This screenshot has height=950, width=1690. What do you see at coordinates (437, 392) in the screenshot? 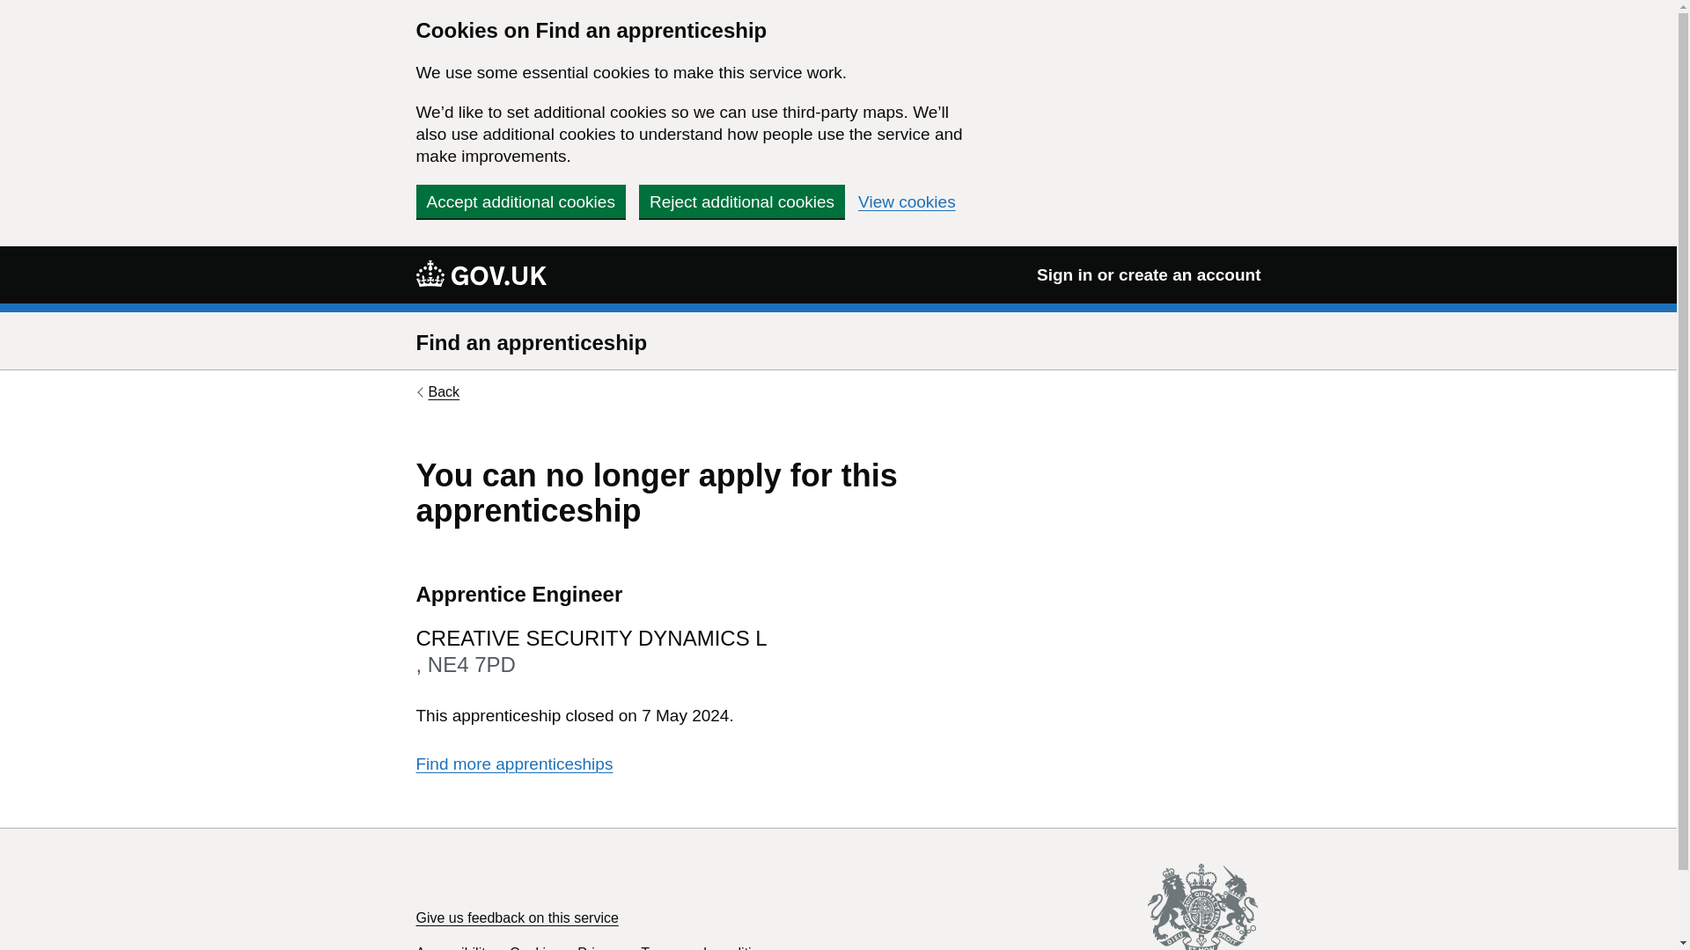
I see `Back` at bounding box center [437, 392].